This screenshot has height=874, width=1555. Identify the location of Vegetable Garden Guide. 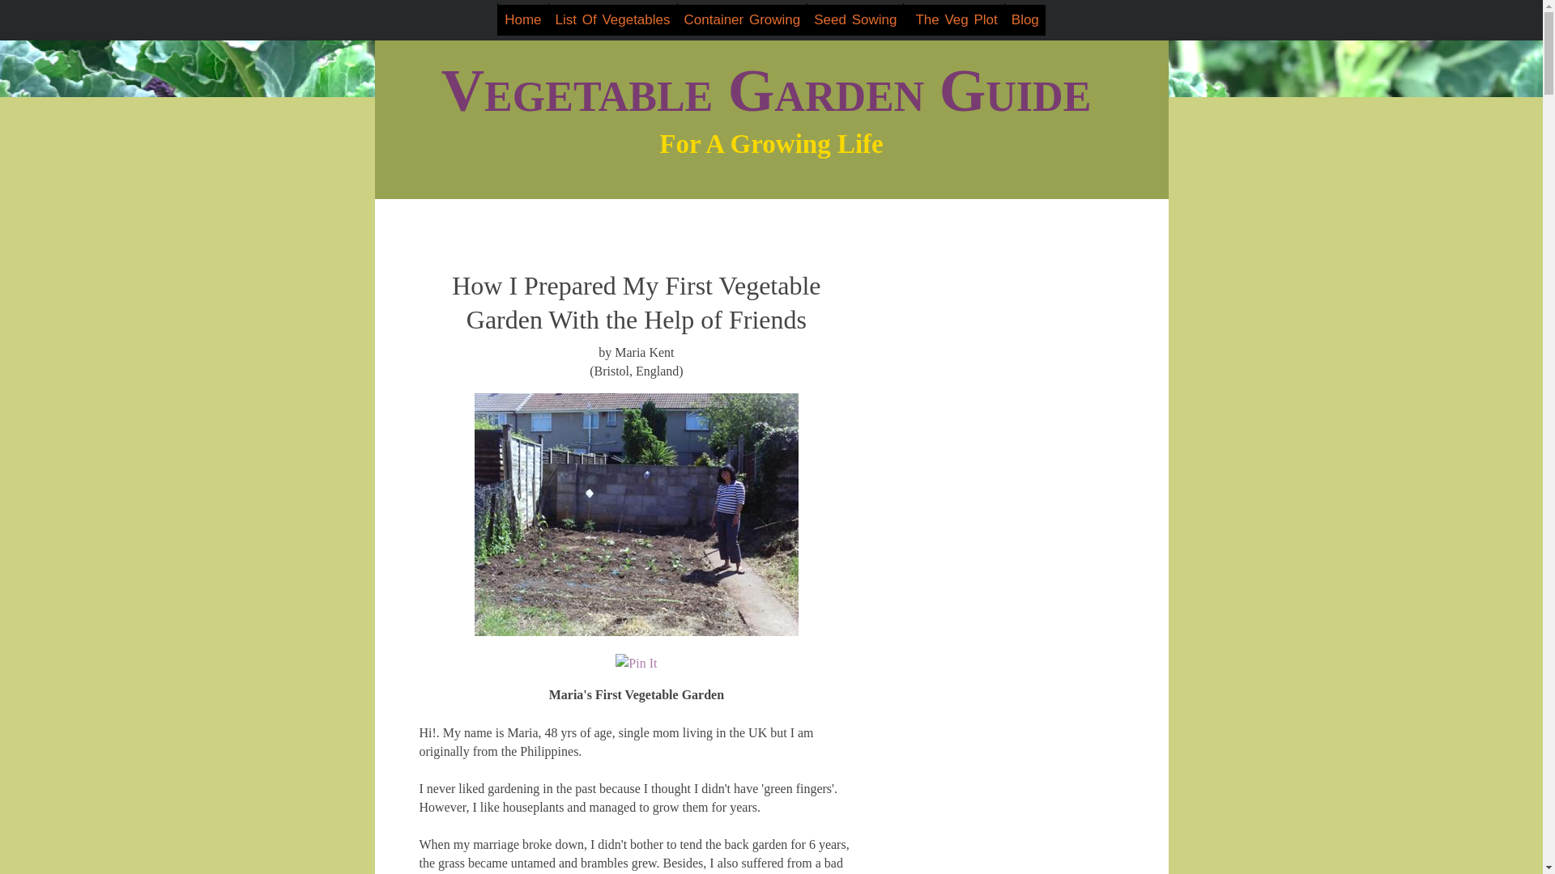
(766, 91).